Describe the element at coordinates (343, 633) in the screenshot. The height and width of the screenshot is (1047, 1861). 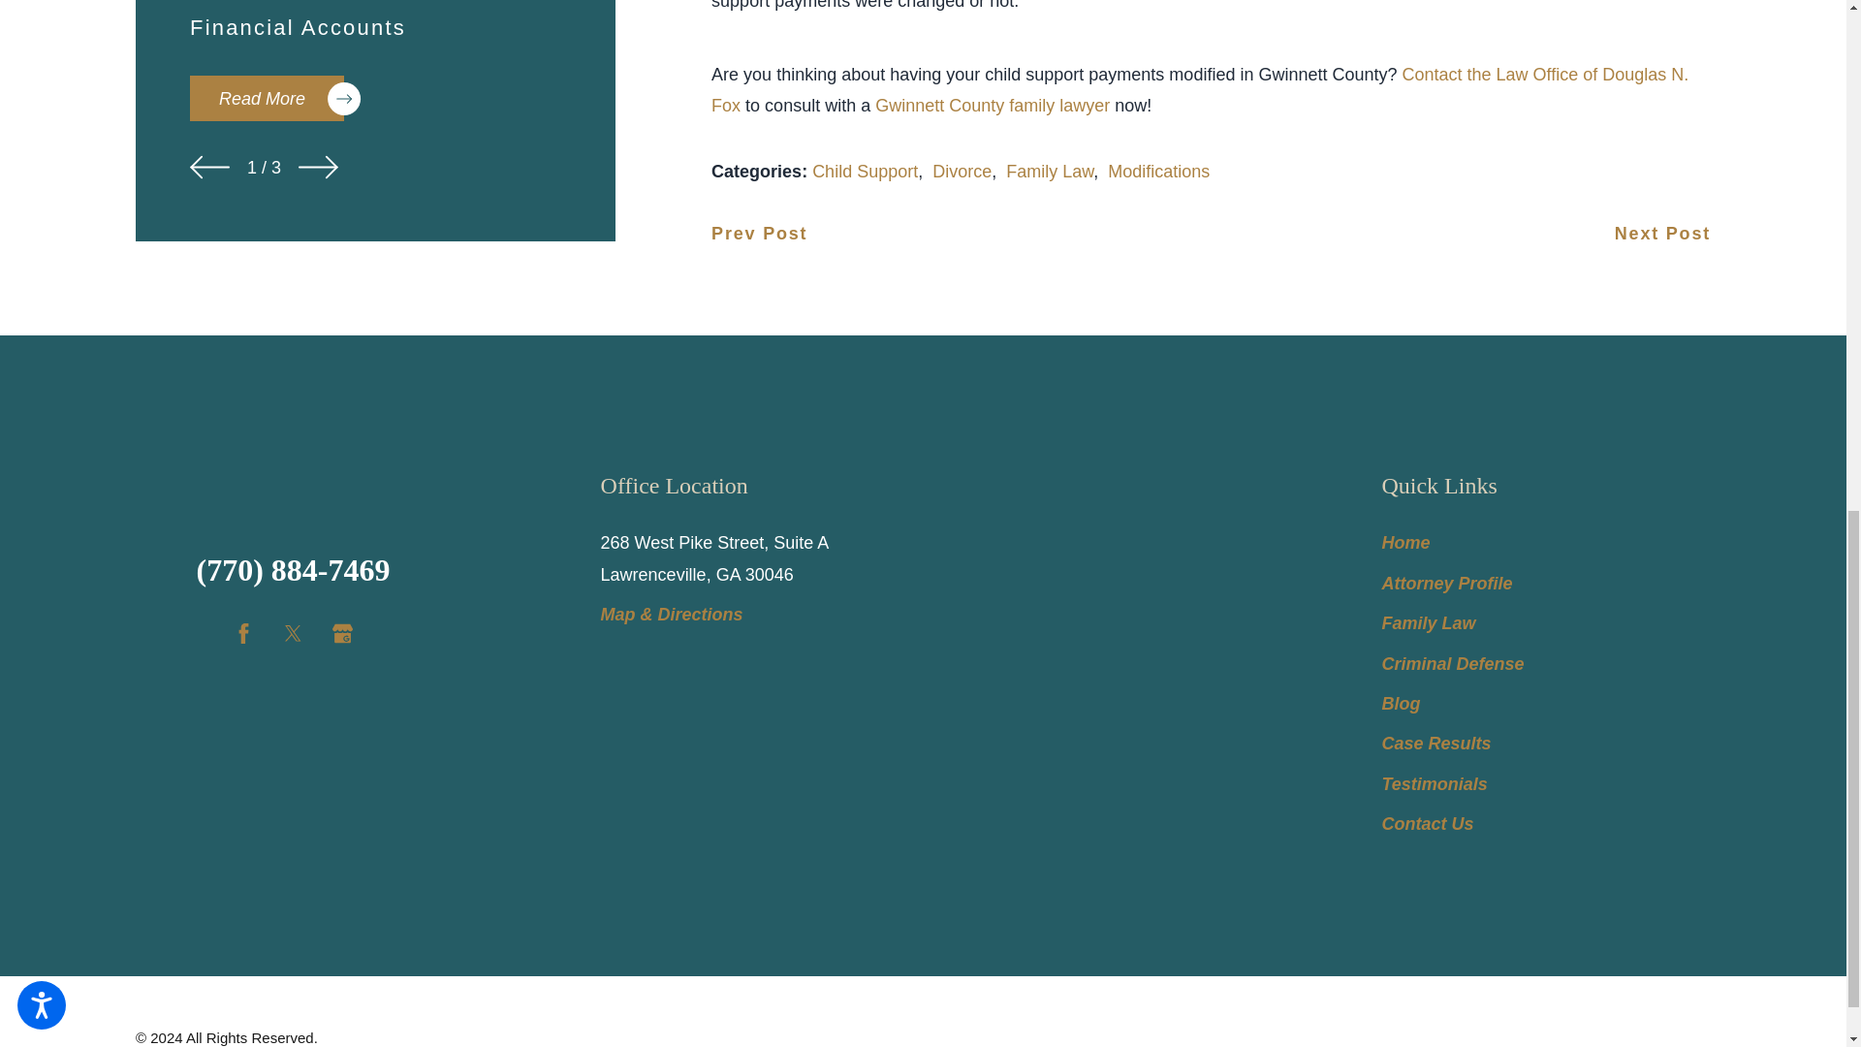
I see `Google Business Profile` at that location.